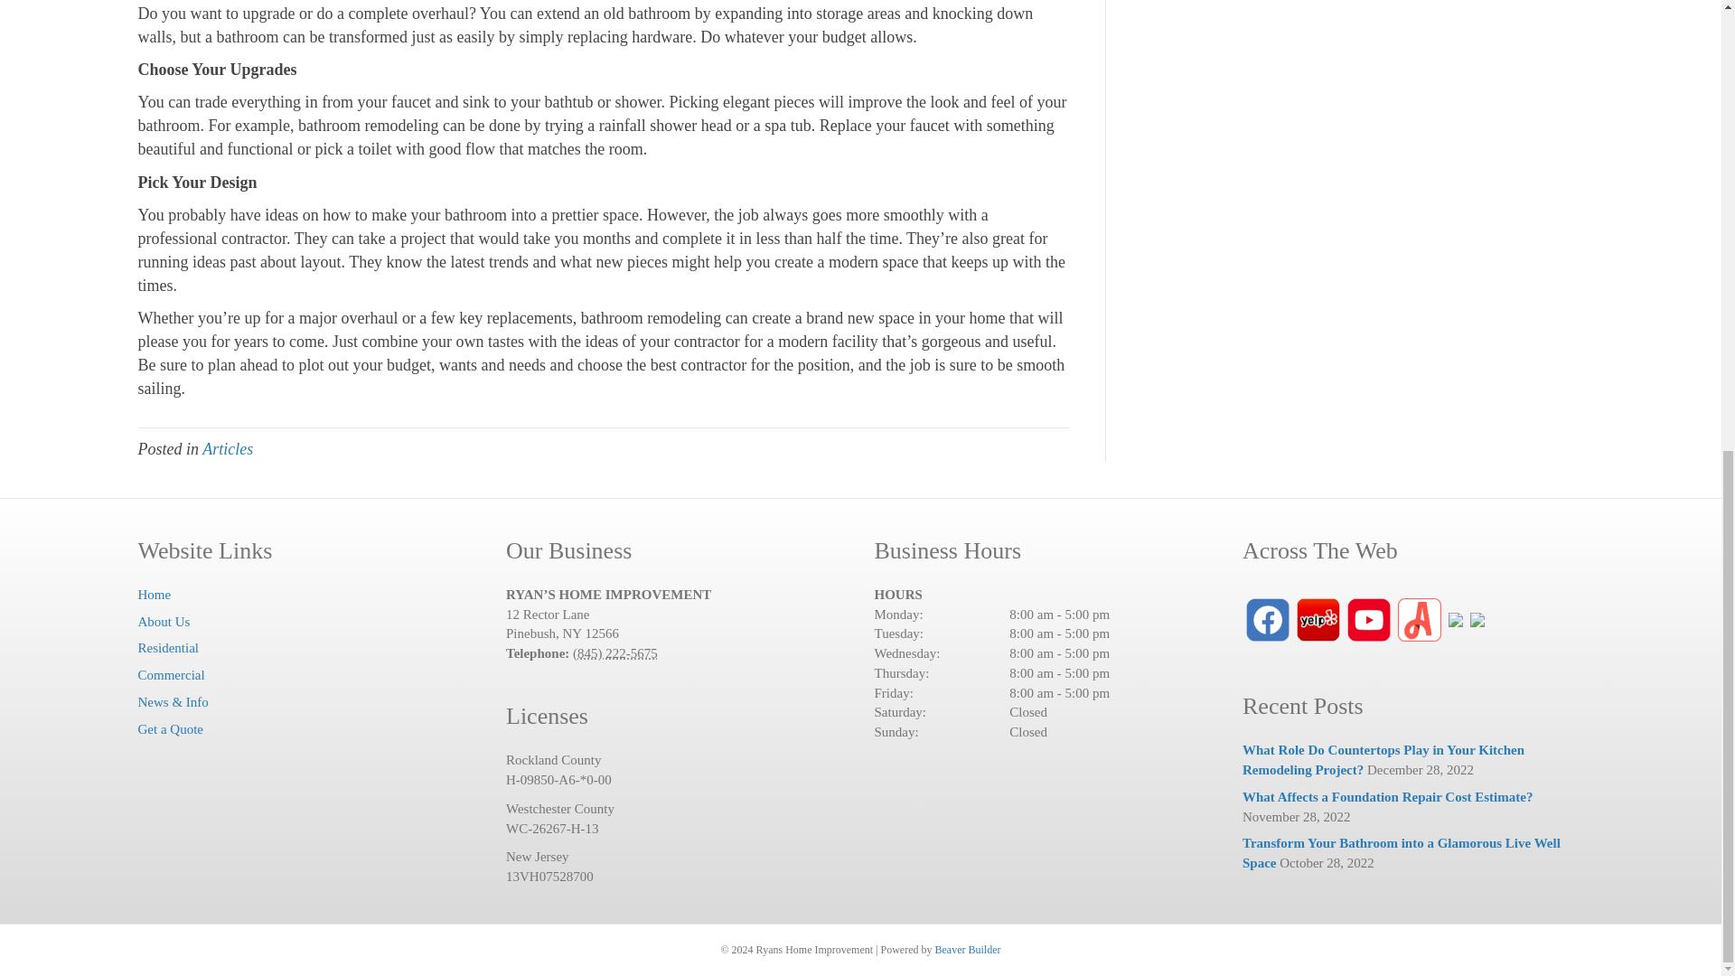 The width and height of the screenshot is (1735, 976). Describe the element at coordinates (154, 595) in the screenshot. I see `Home` at that location.